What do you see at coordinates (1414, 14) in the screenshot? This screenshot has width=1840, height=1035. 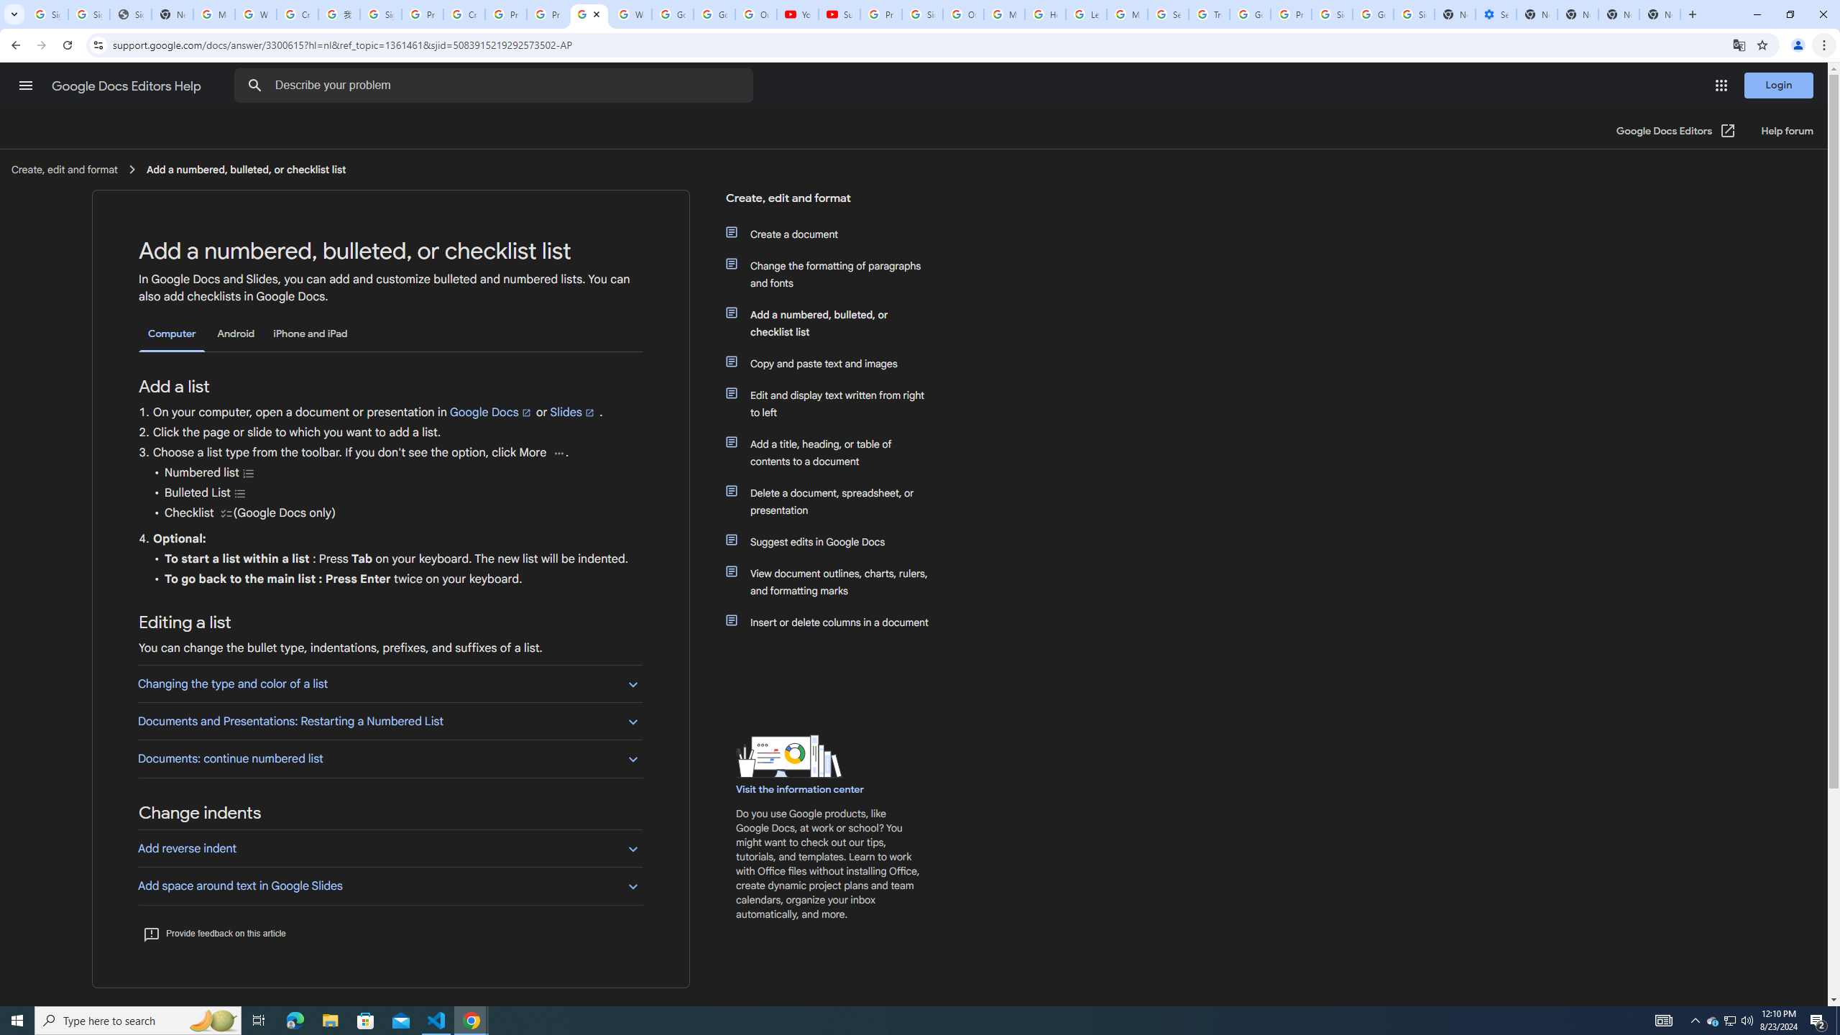 I see `Sign in - Google Accounts` at bounding box center [1414, 14].